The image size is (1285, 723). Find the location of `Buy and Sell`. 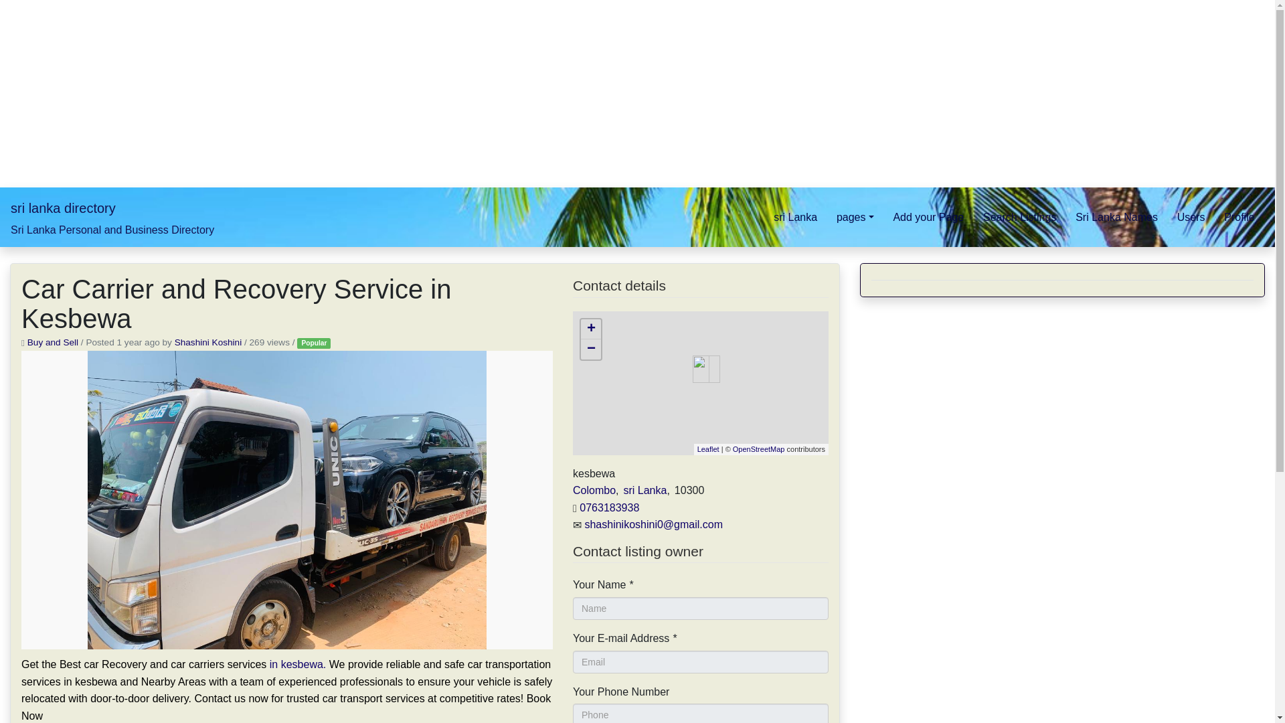

Buy and Sell is located at coordinates (52, 343).